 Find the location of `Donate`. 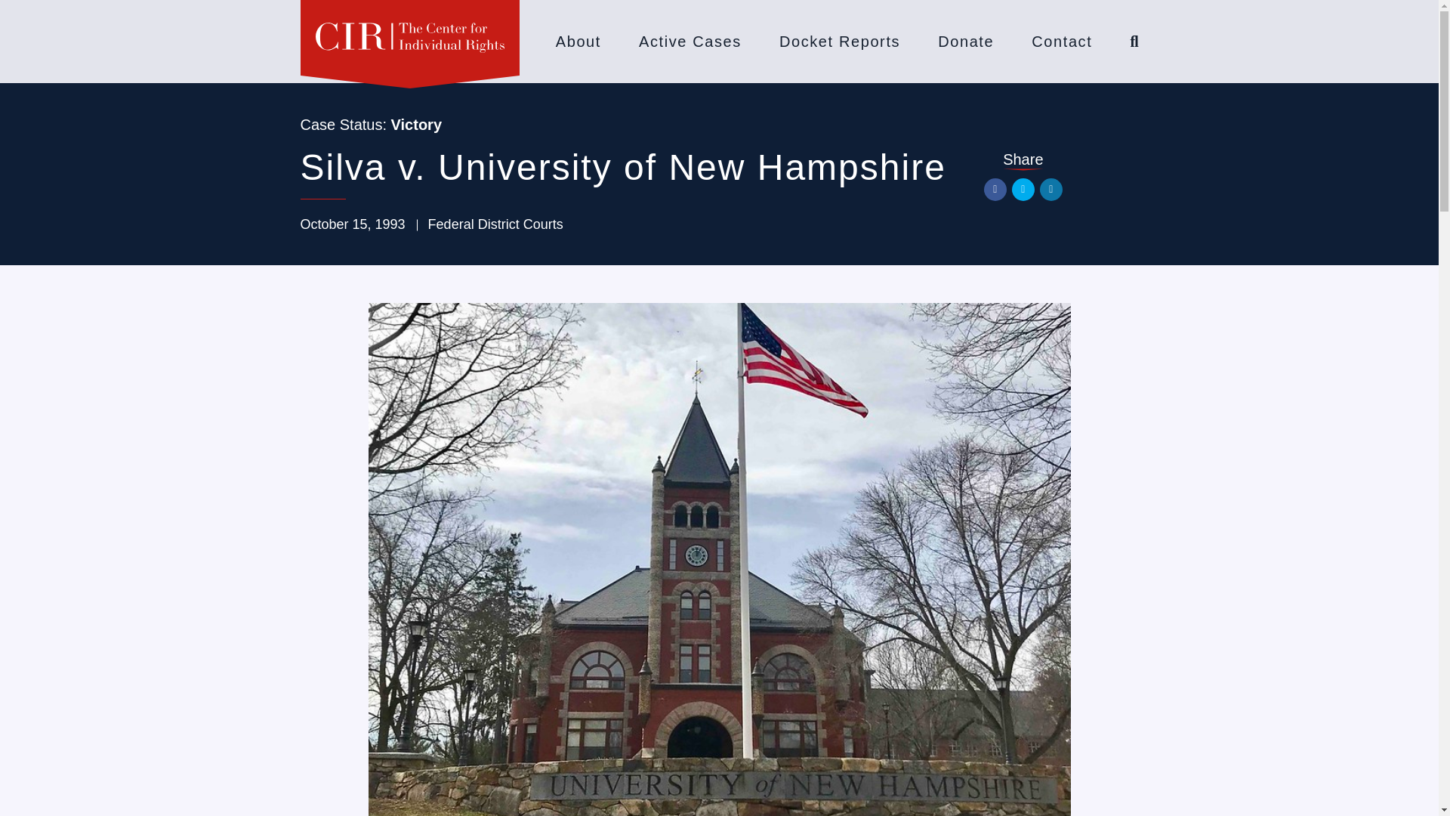

Donate is located at coordinates (965, 41).